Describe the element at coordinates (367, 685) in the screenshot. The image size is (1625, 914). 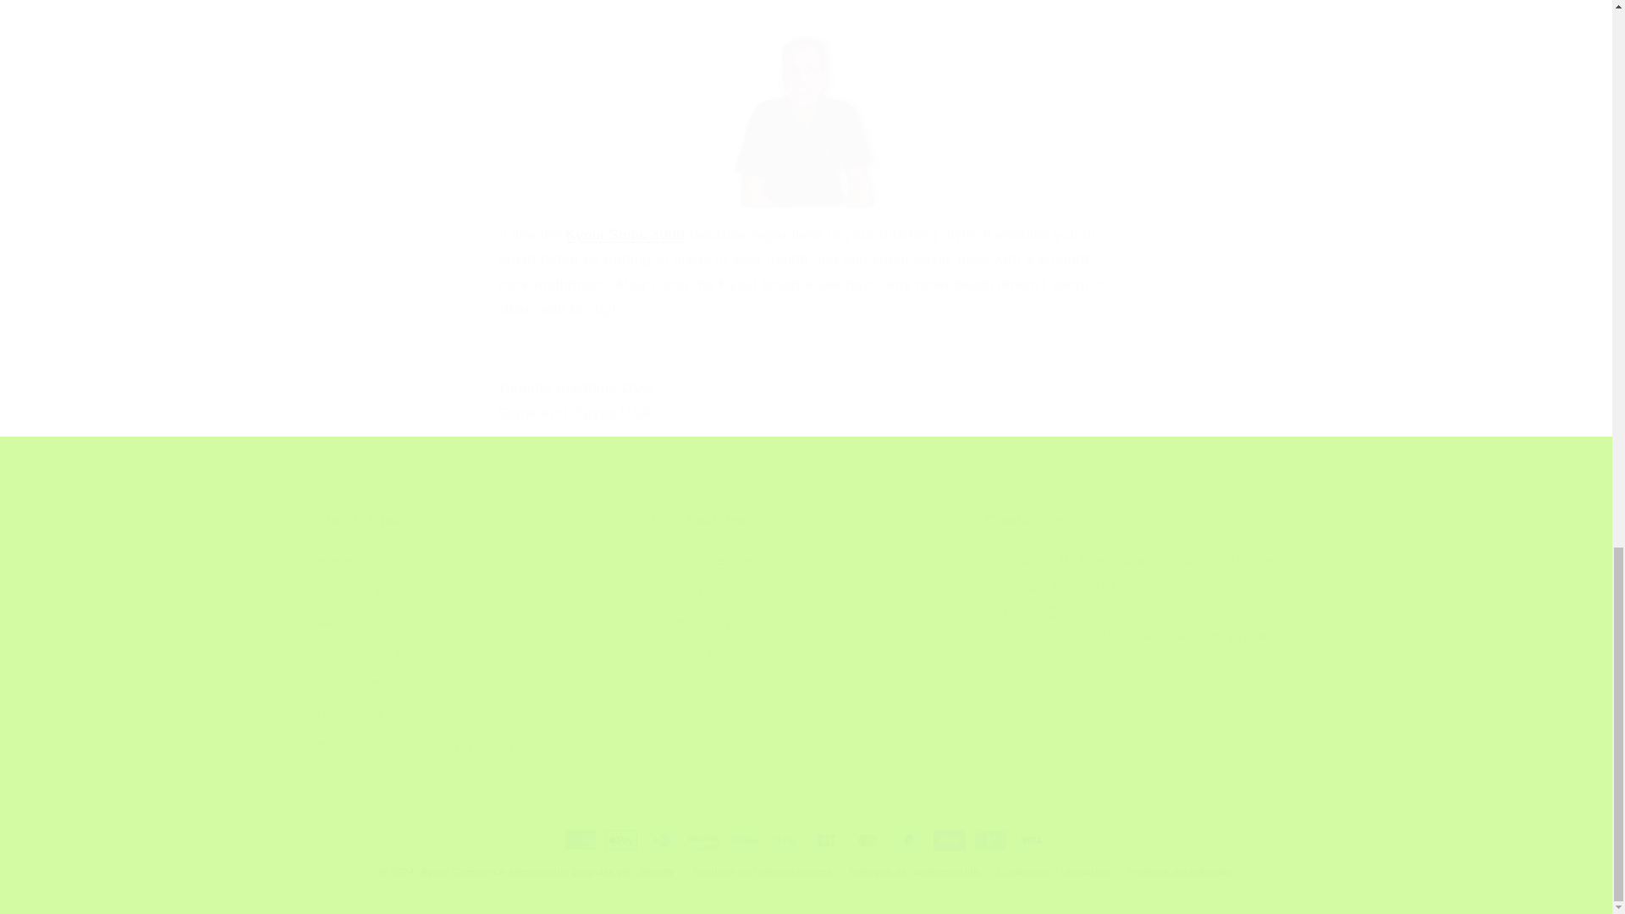
I see `Affiliate Program` at that location.